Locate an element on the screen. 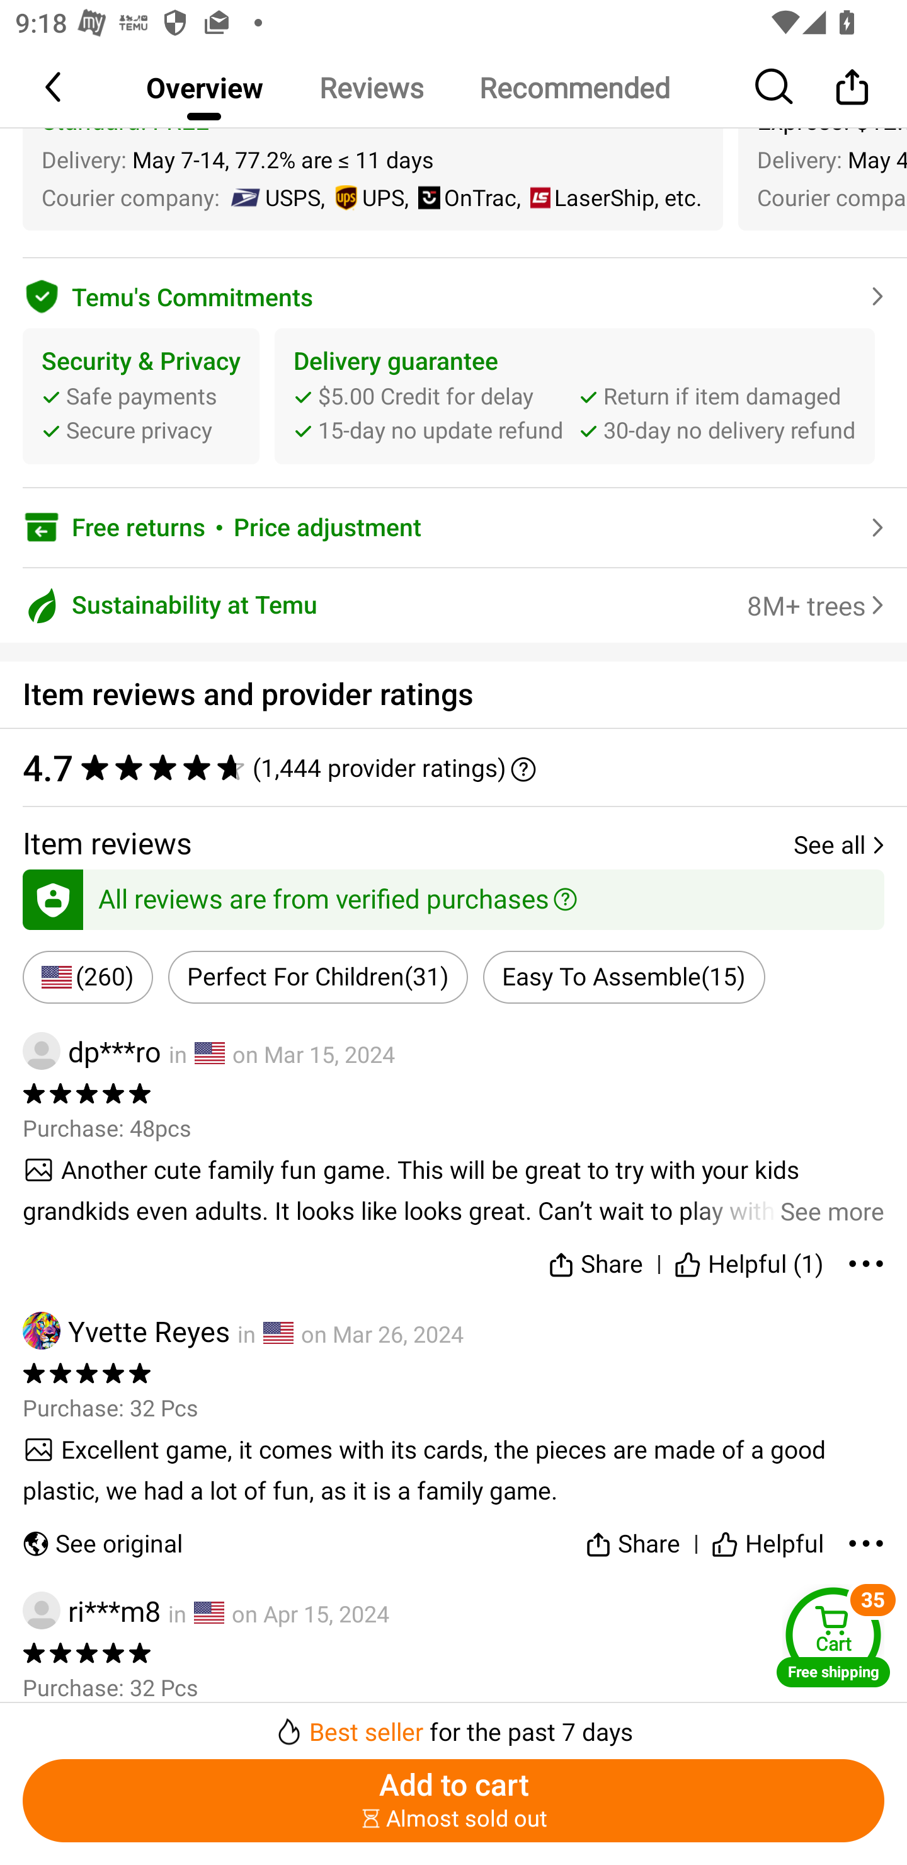 This screenshot has width=907, height=1865. ￼￼Best seller for the past 7 days is located at coordinates (453, 1725).